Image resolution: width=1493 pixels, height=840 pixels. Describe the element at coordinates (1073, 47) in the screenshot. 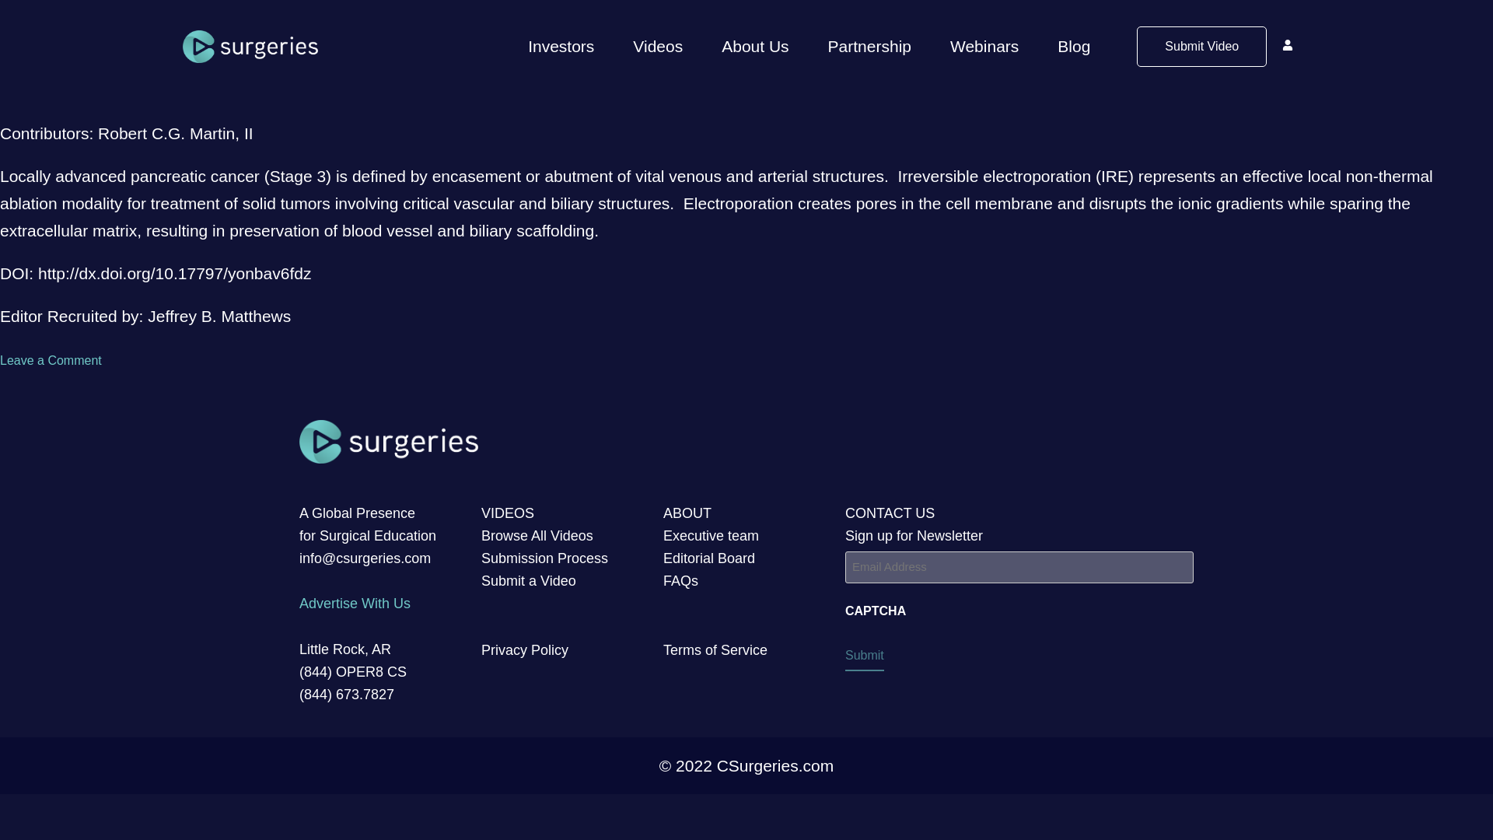

I see `Blog` at that location.